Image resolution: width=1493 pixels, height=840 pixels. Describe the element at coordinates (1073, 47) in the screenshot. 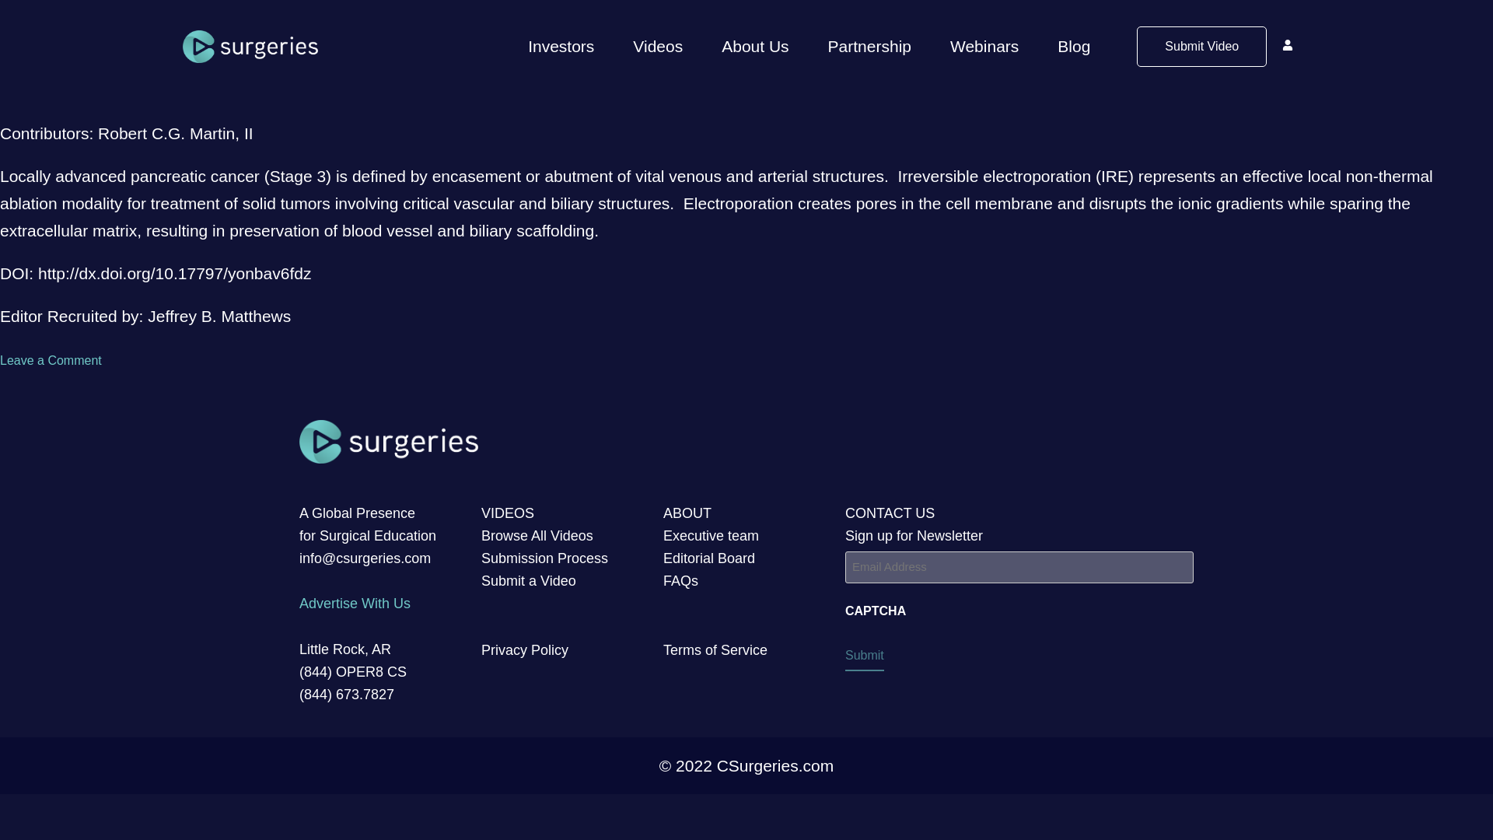

I see `Blog` at that location.